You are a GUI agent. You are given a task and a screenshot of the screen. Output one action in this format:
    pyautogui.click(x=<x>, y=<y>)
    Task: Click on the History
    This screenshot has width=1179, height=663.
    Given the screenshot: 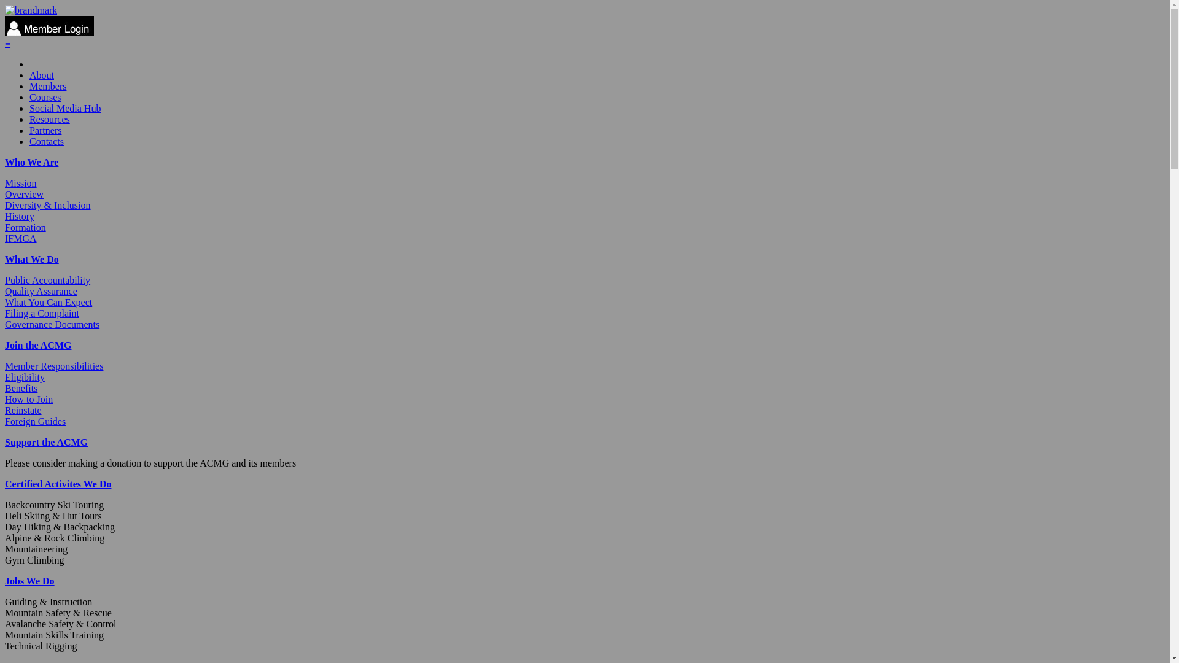 What is the action you would take?
    pyautogui.click(x=20, y=216)
    